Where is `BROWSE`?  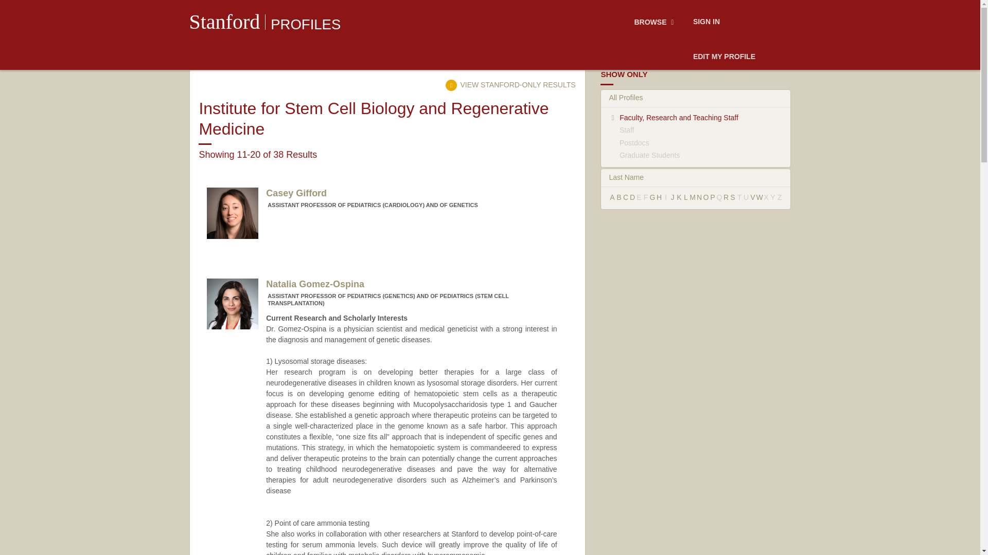 BROWSE is located at coordinates (656, 22).